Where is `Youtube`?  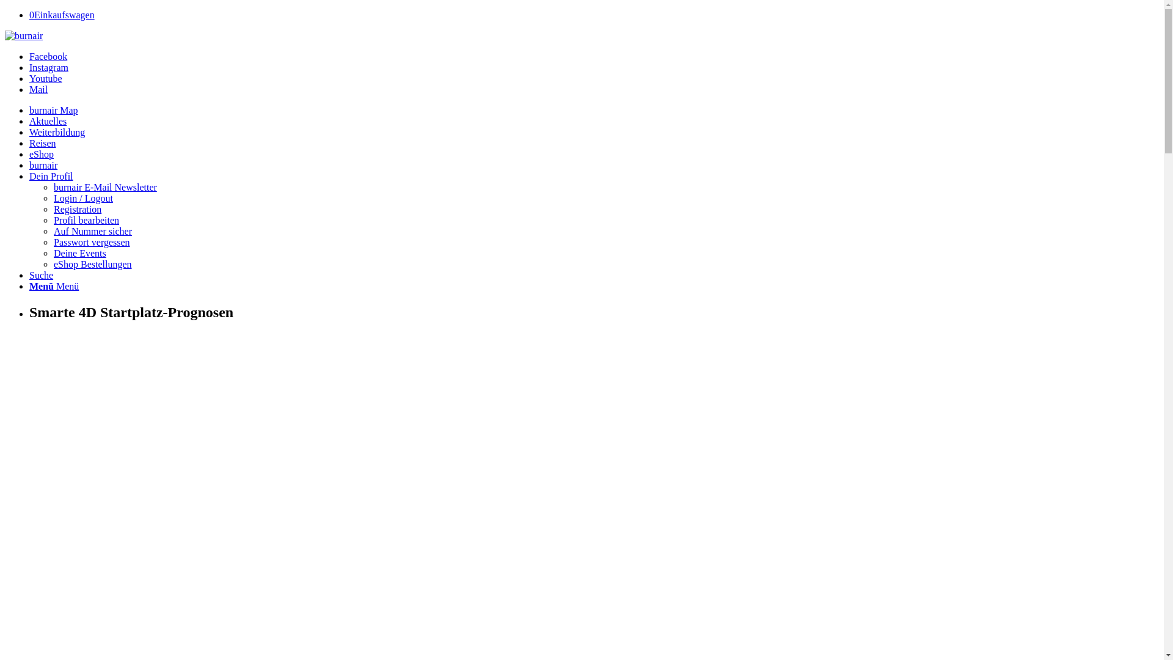 Youtube is located at coordinates (46, 78).